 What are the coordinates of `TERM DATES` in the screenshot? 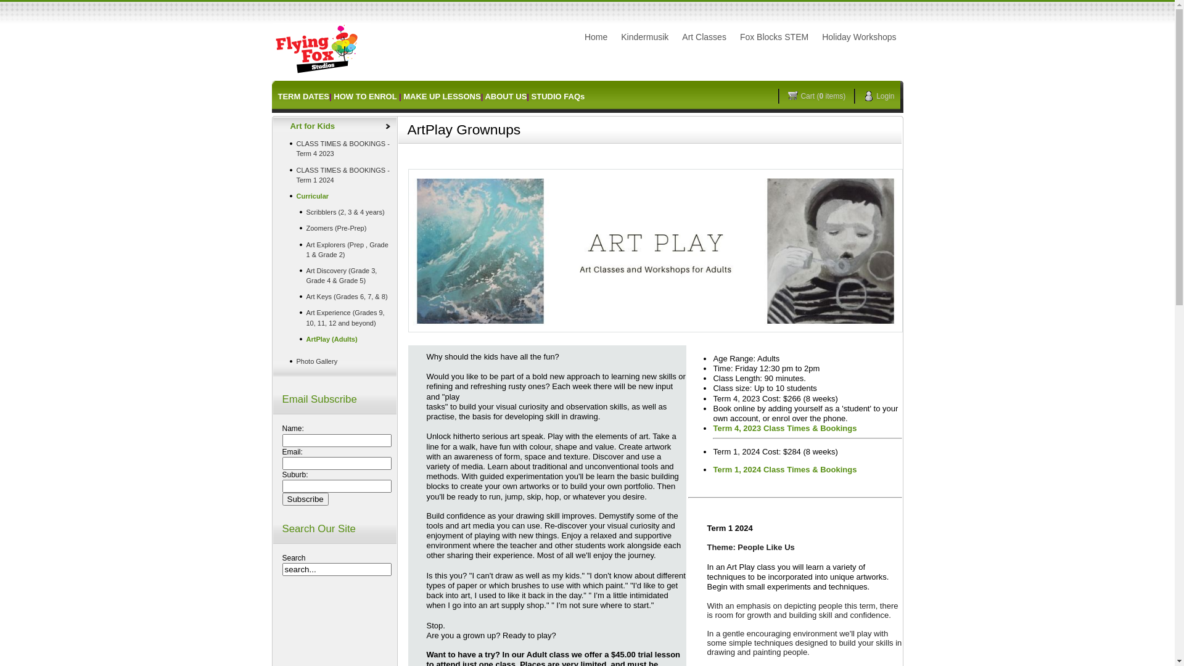 It's located at (303, 96).